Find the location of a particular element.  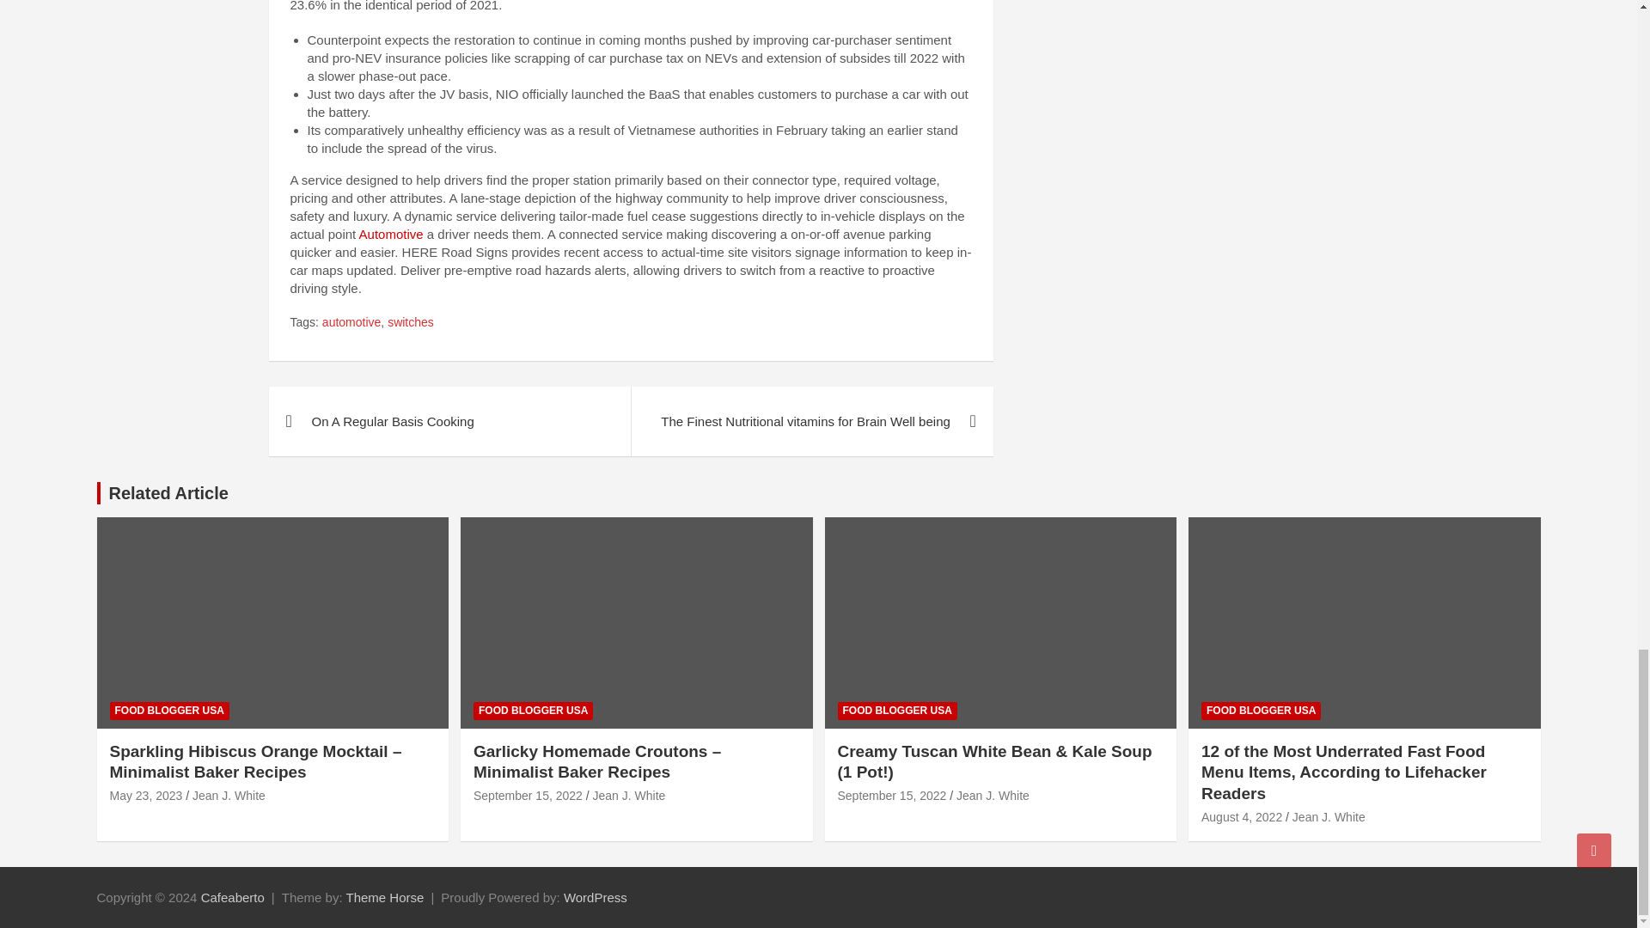

On A Regular Basis Cooking is located at coordinates (449, 421).